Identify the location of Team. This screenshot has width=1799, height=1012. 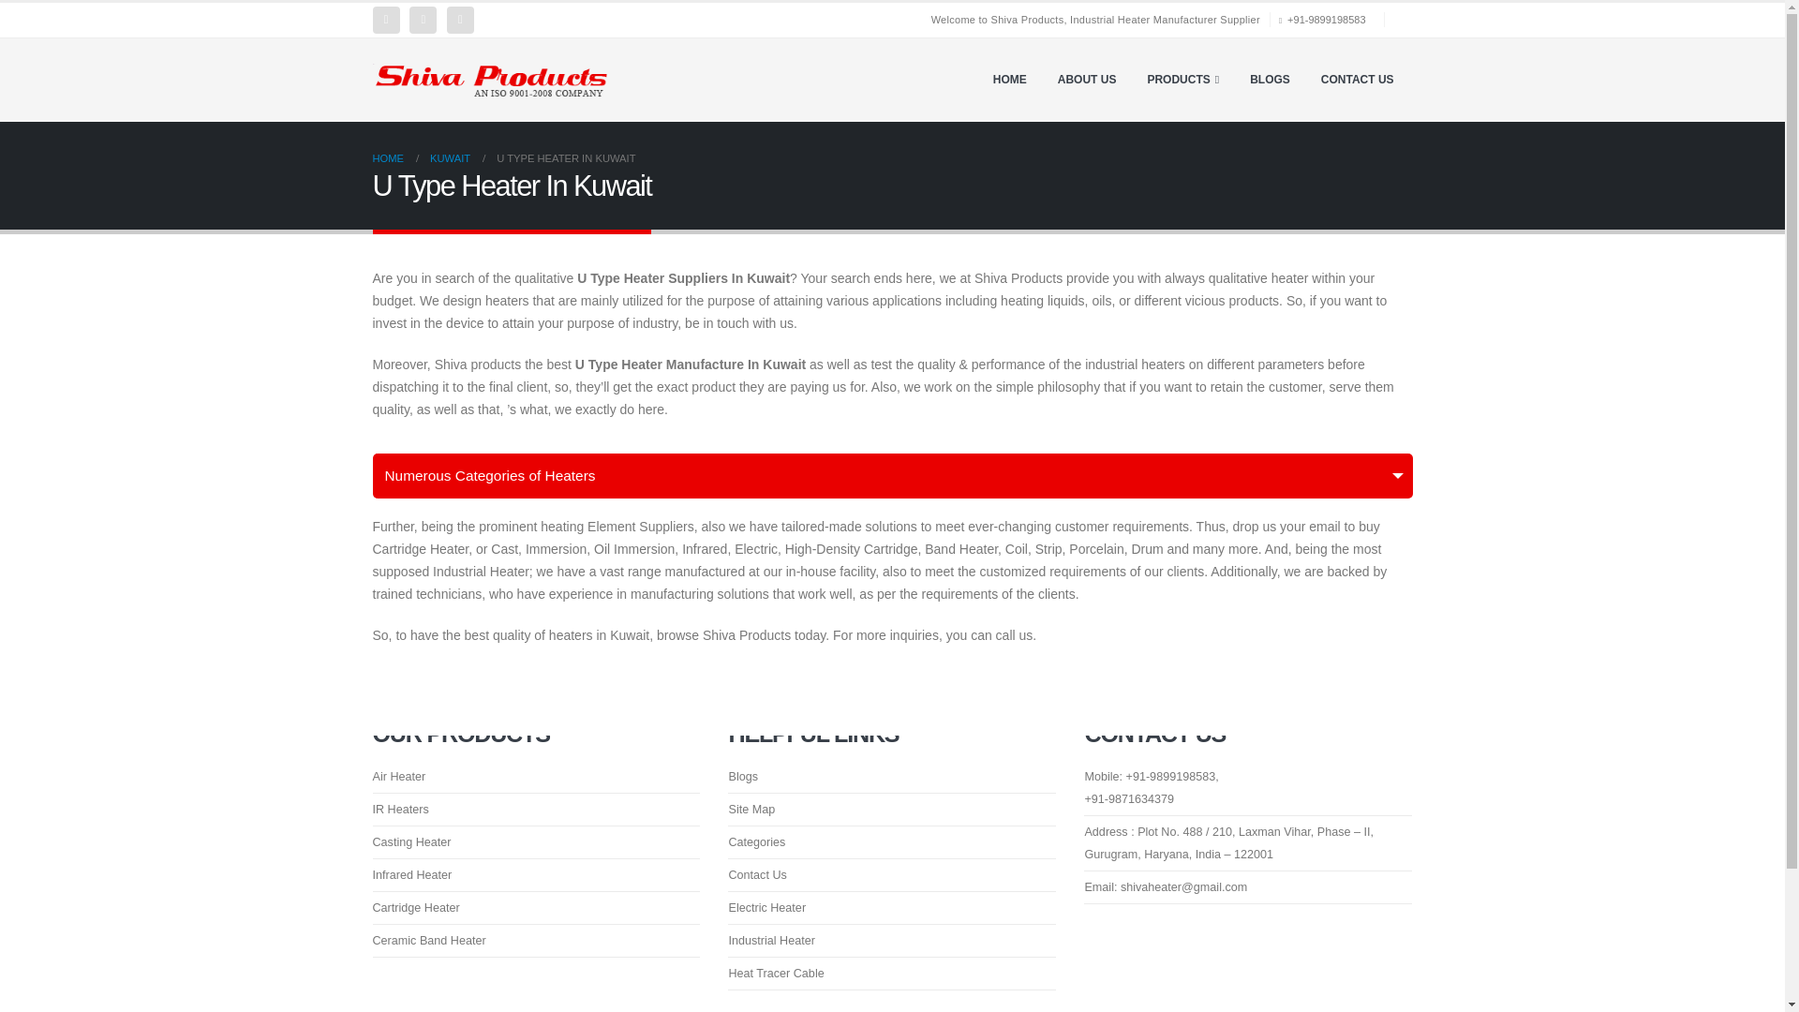
(1229, 843).